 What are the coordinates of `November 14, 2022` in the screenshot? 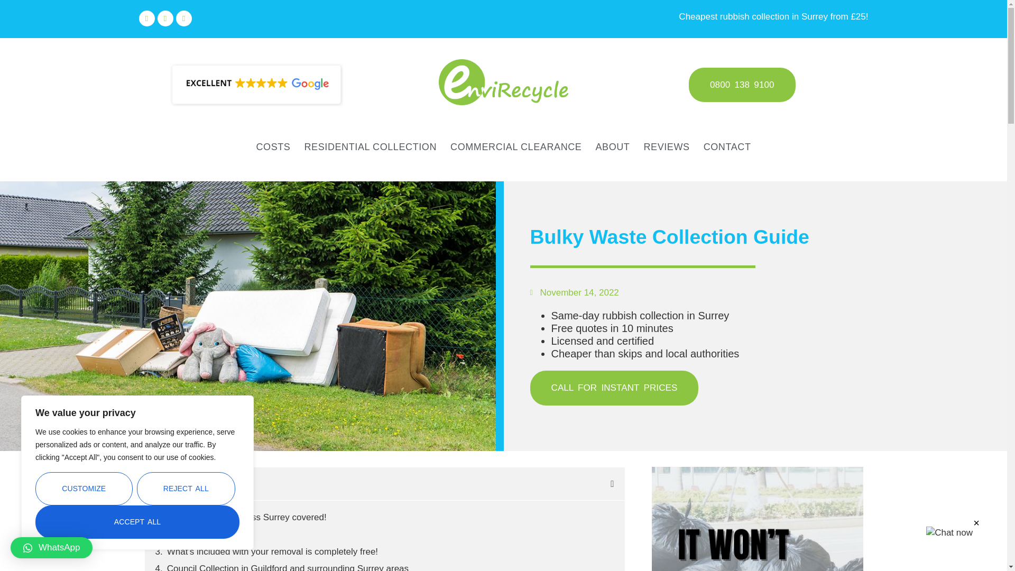 It's located at (574, 293).